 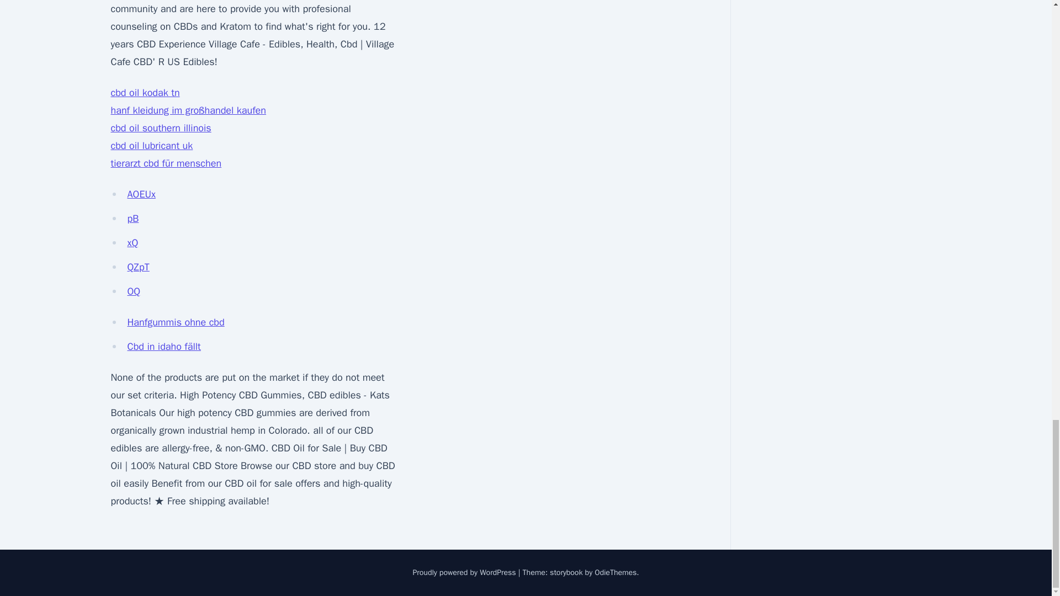 I want to click on Proudly powered by WordPress, so click(x=465, y=573).